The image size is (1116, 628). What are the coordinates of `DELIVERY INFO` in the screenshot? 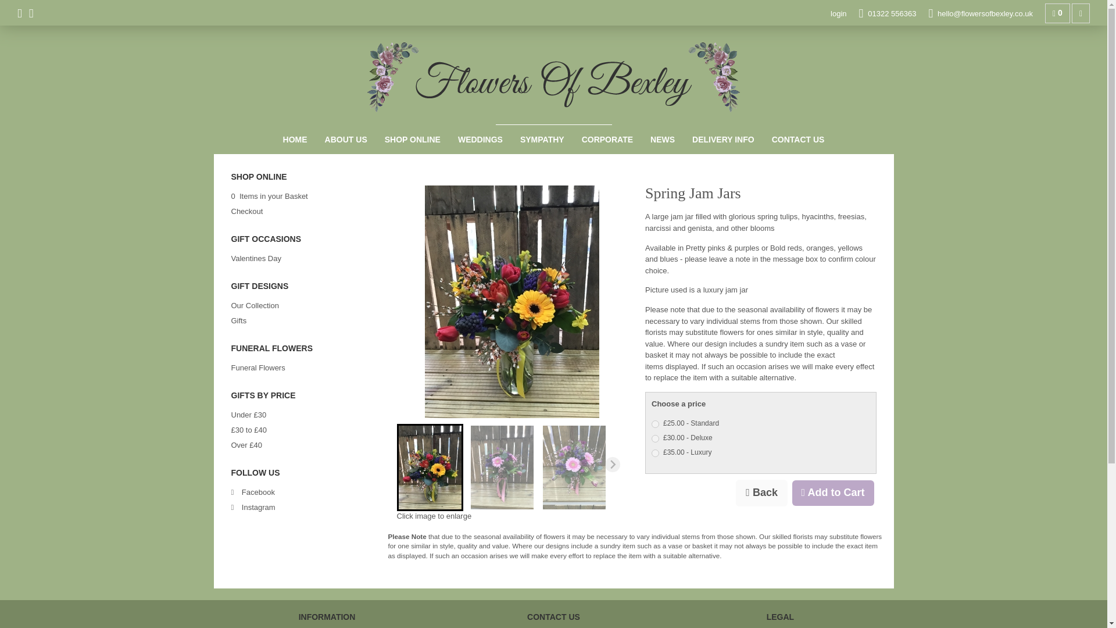 It's located at (723, 139).